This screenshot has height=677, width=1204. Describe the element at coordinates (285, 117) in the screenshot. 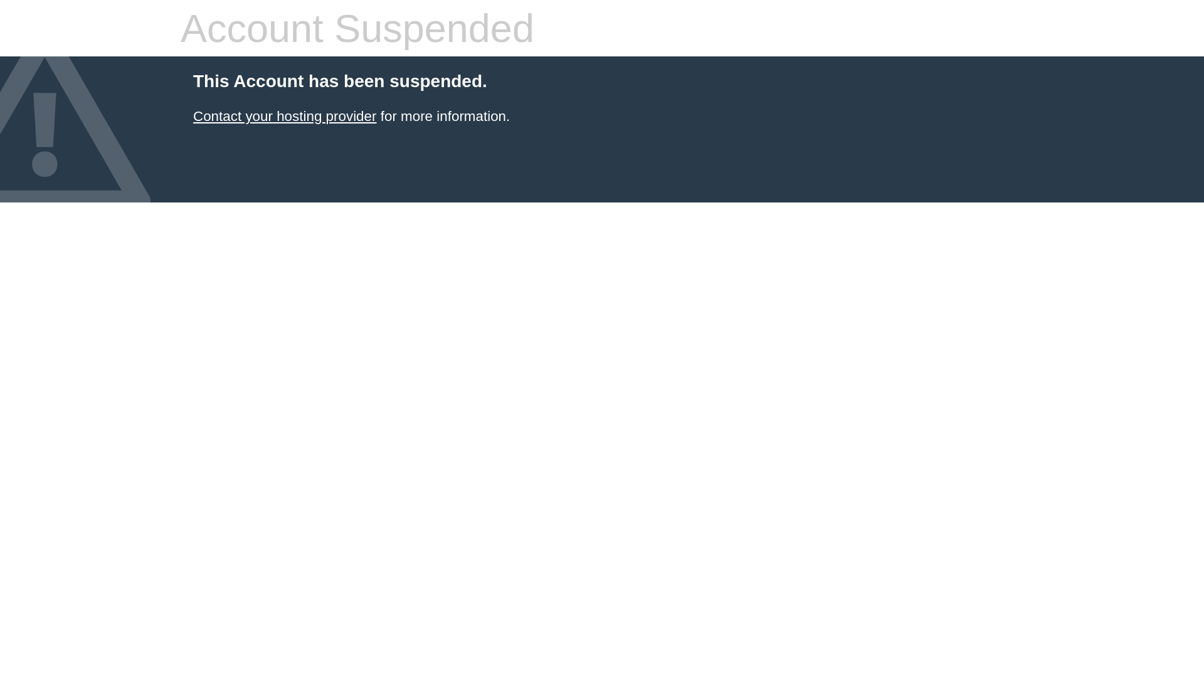

I see `Contact your hosting provider` at that location.